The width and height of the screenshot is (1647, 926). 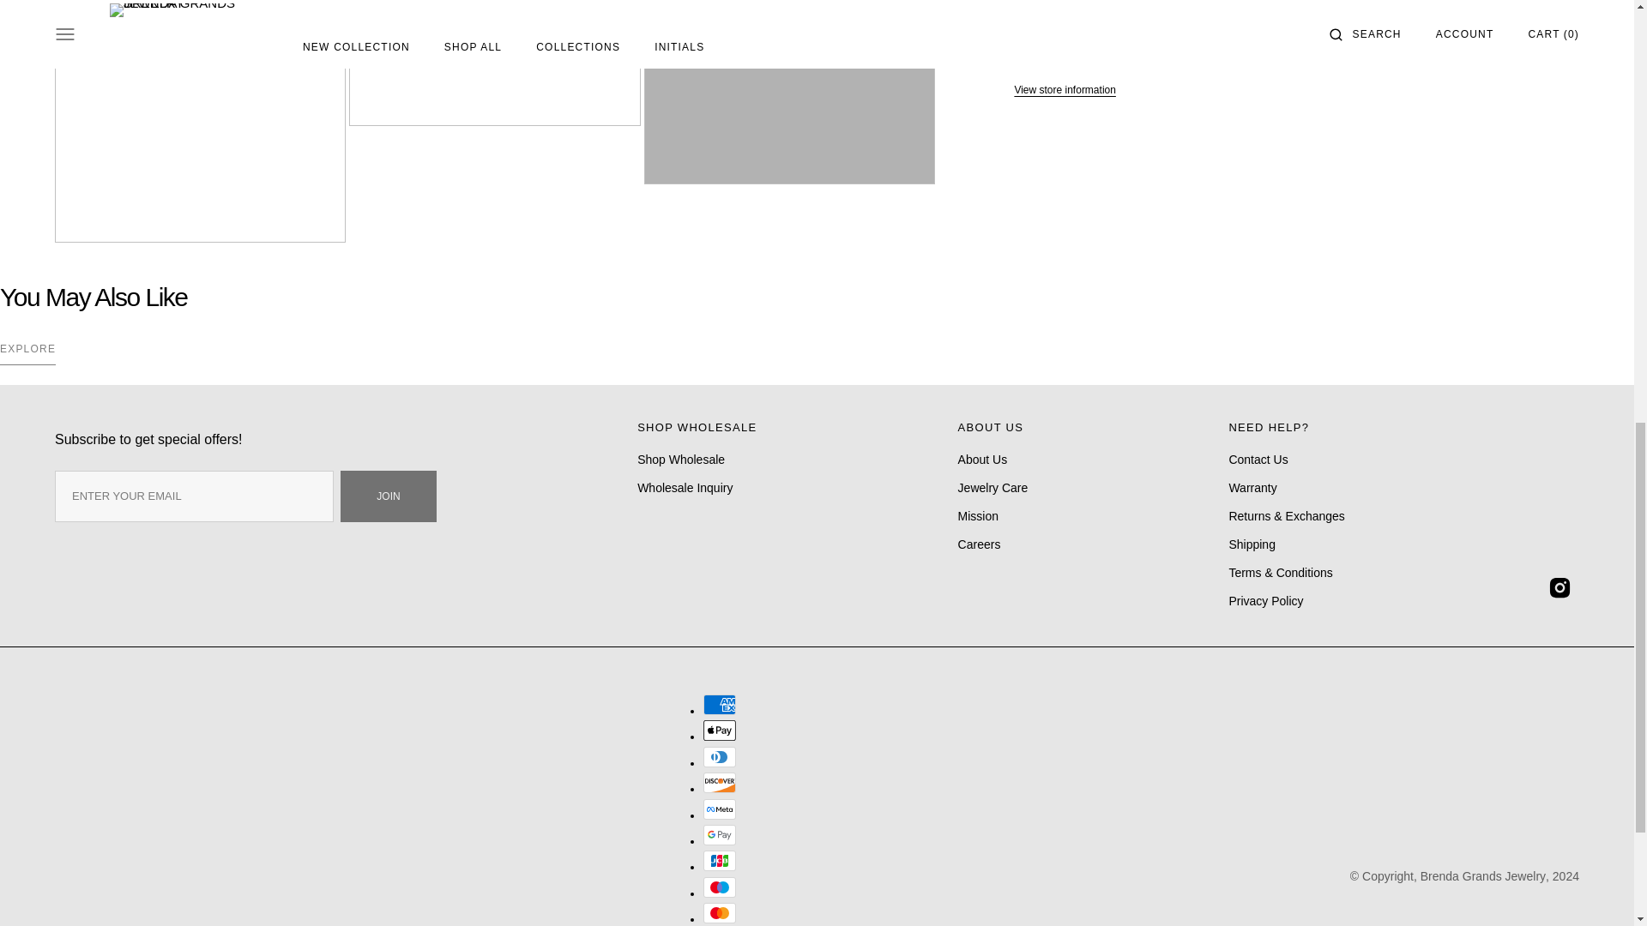 What do you see at coordinates (719, 887) in the screenshot?
I see `Maestro` at bounding box center [719, 887].